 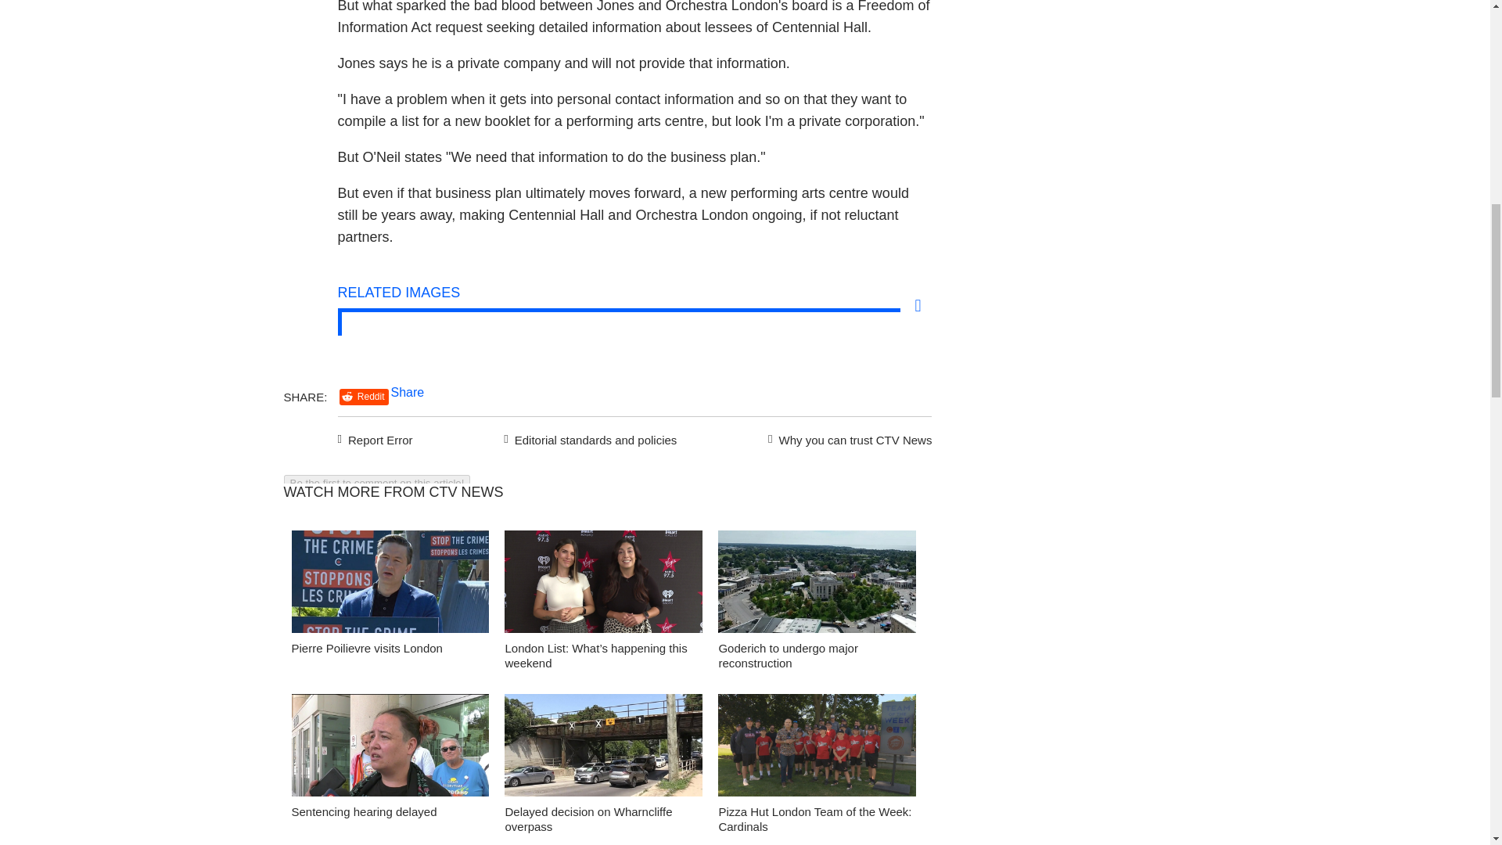 I want to click on Why you can trust CTV News, so click(x=846, y=438).